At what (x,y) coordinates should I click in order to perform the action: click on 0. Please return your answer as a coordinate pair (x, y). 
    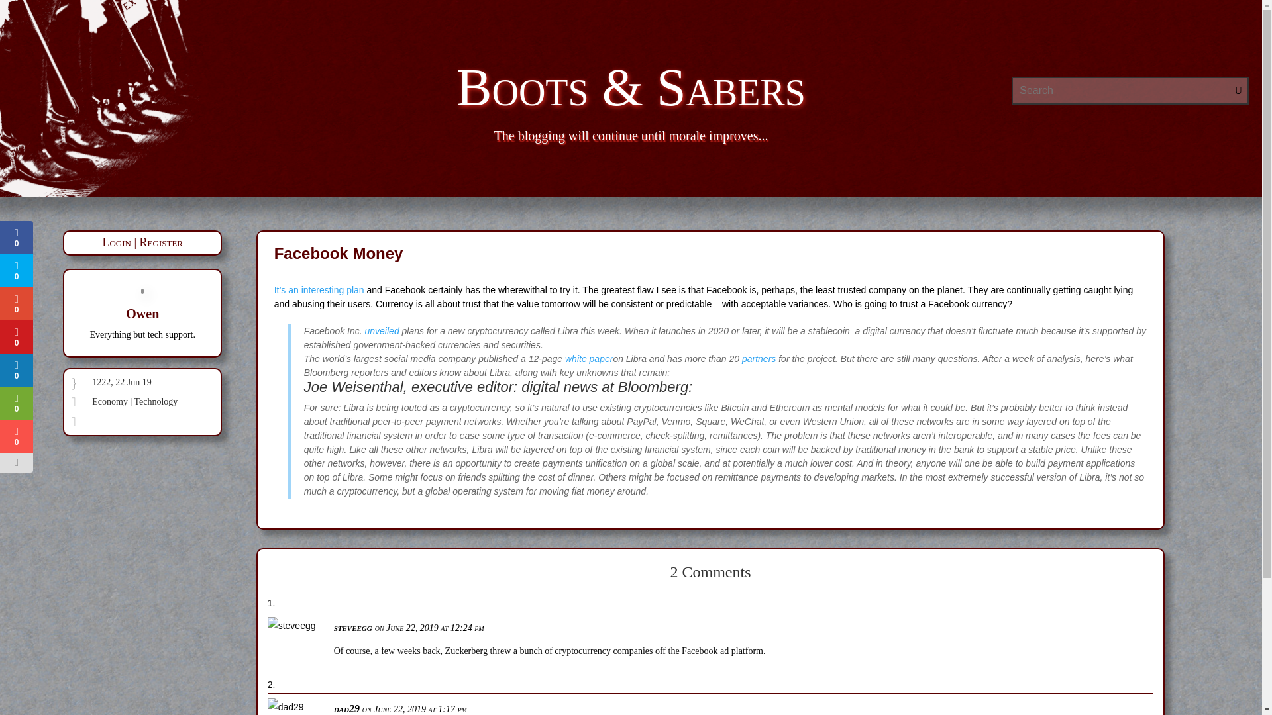
    Looking at the image, I should click on (16, 336).